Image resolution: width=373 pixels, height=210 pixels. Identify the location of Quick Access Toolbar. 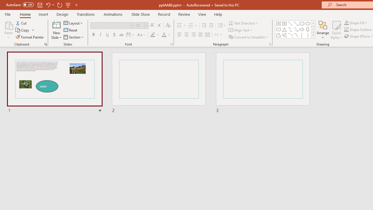
(43, 5).